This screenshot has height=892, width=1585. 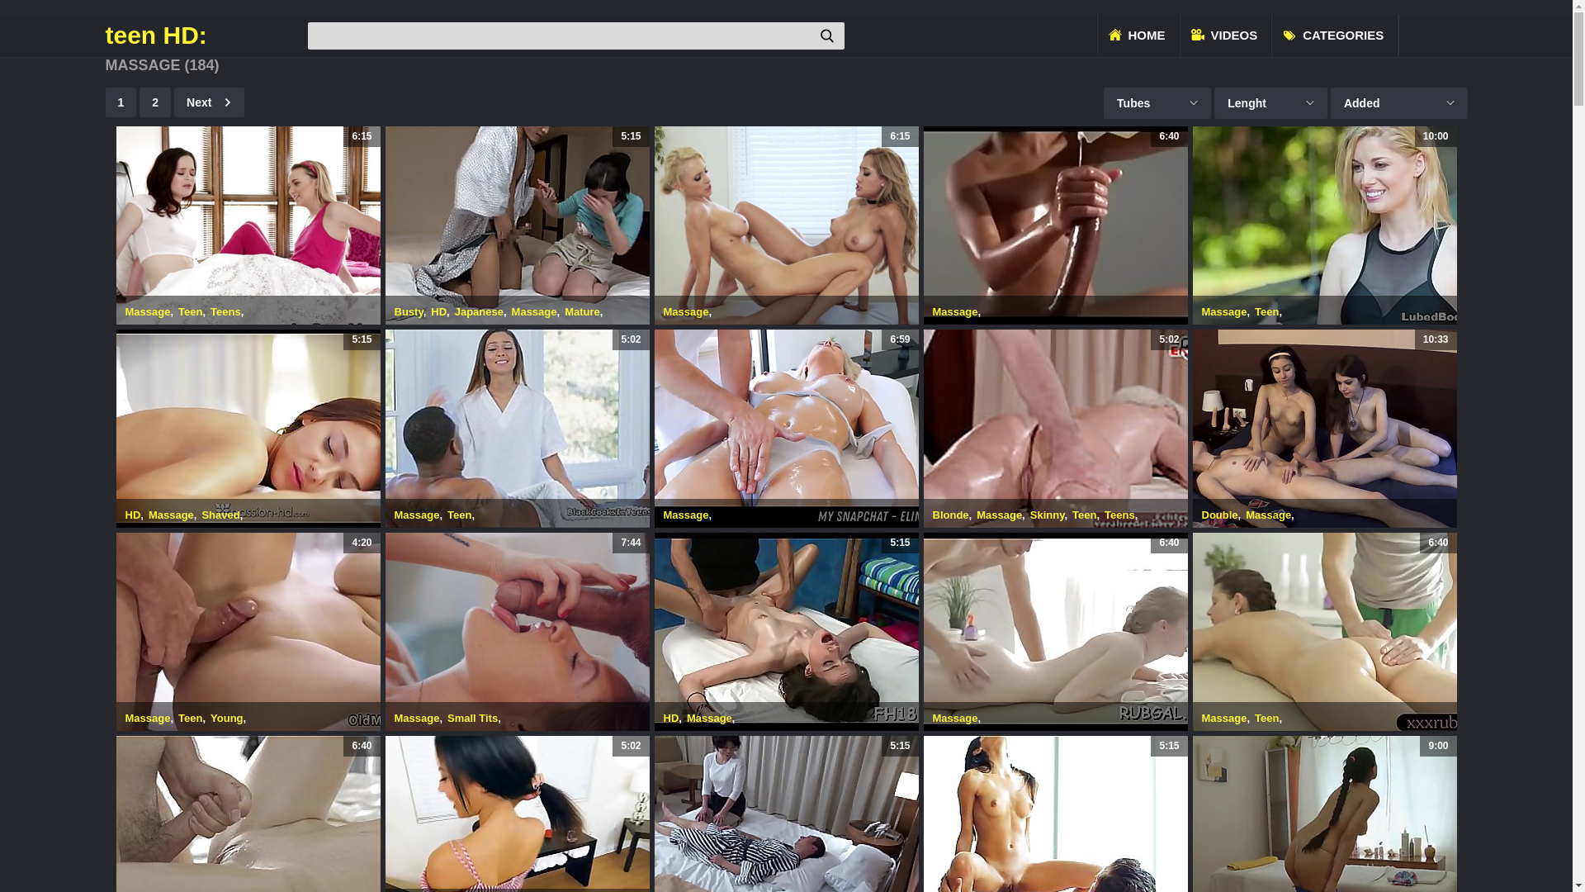 What do you see at coordinates (1266, 719) in the screenshot?
I see `Teen` at bounding box center [1266, 719].